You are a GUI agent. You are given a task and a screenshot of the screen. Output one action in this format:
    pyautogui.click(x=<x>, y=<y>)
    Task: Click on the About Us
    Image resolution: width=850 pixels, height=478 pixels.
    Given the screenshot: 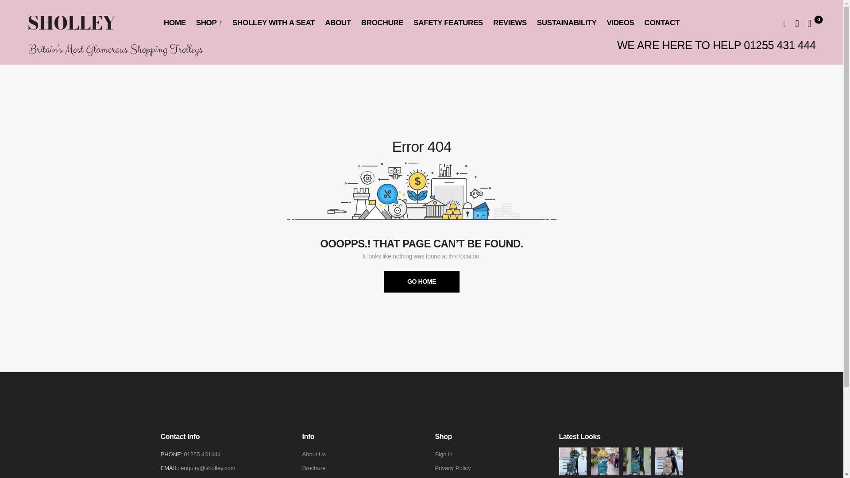 What is the action you would take?
    pyautogui.click(x=313, y=454)
    